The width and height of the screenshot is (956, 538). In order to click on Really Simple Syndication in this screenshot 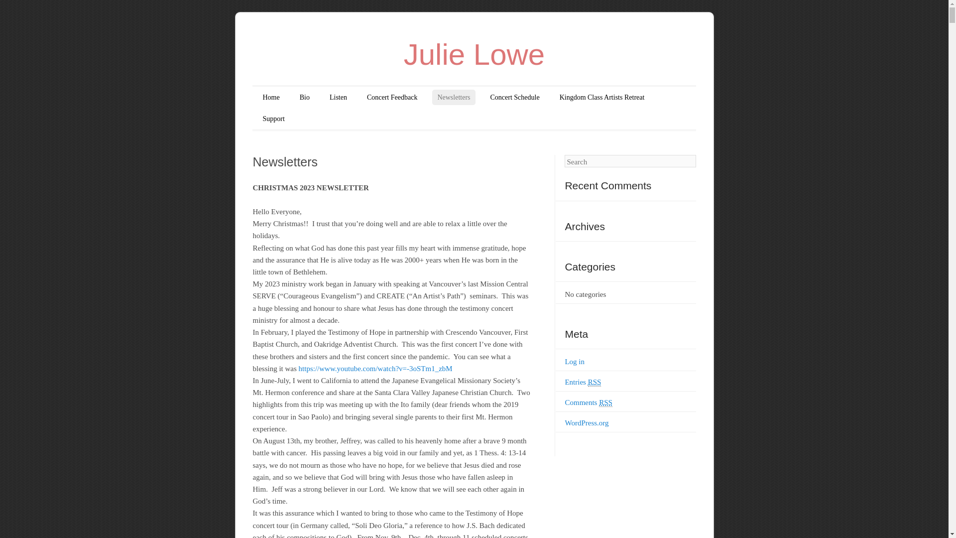, I will do `click(605, 403)`.